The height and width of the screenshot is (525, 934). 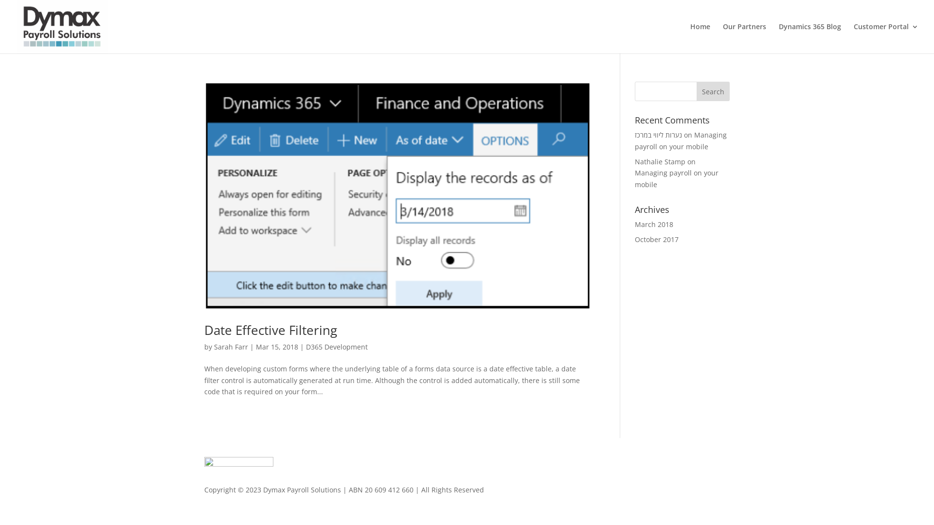 What do you see at coordinates (337, 347) in the screenshot?
I see `D365 Development` at bounding box center [337, 347].